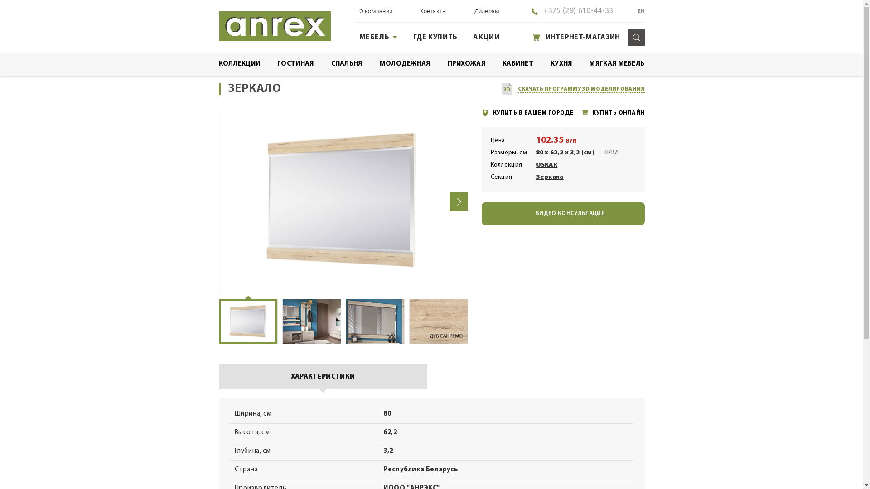 The height and width of the screenshot is (489, 870). What do you see at coordinates (393, 61) in the screenshot?
I see `OSKAR` at bounding box center [393, 61].